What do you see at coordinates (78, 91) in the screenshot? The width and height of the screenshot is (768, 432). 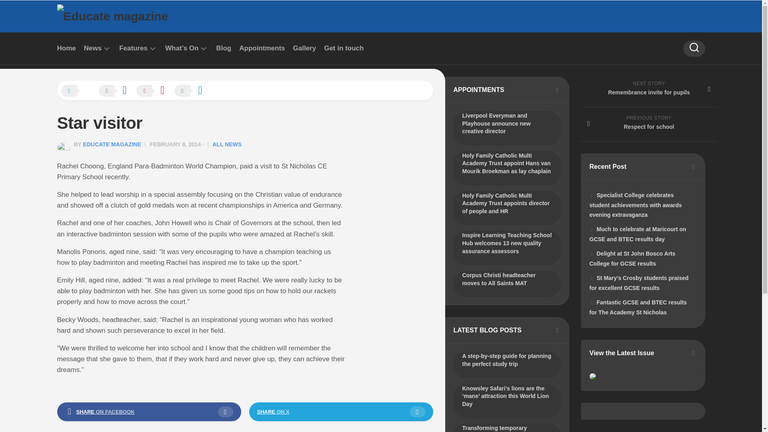 I see `Share on X` at bounding box center [78, 91].